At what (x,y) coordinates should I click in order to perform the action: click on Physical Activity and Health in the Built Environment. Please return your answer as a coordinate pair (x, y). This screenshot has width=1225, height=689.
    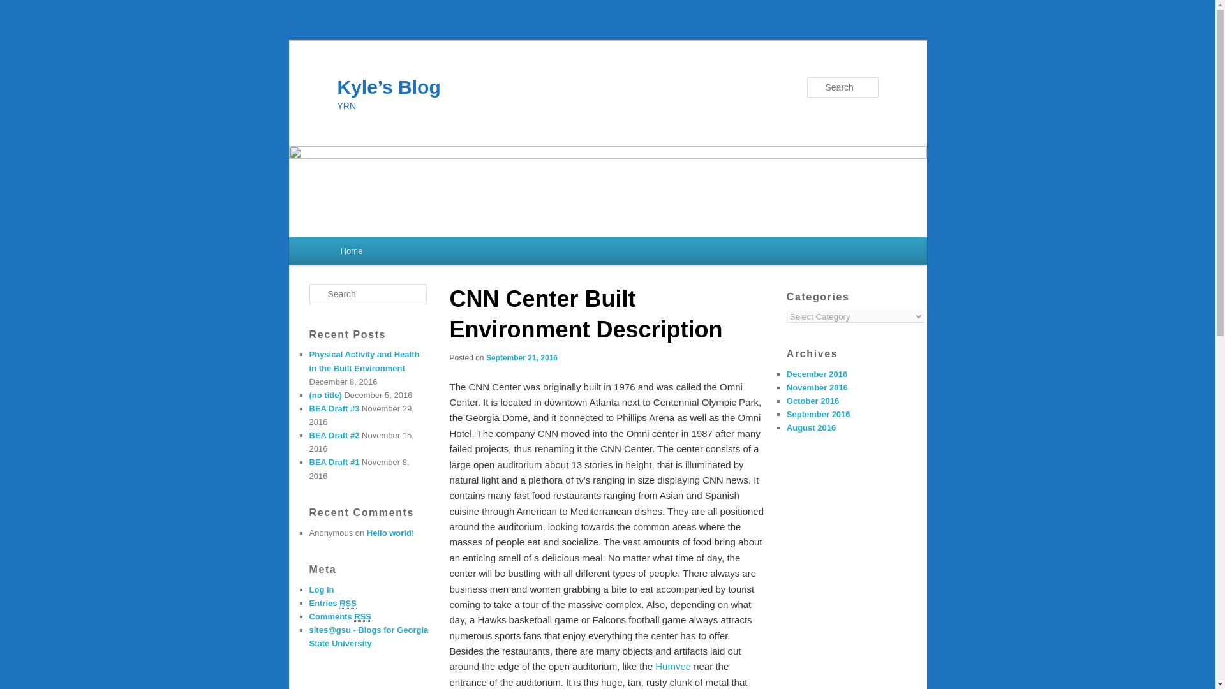
    Looking at the image, I should click on (364, 361).